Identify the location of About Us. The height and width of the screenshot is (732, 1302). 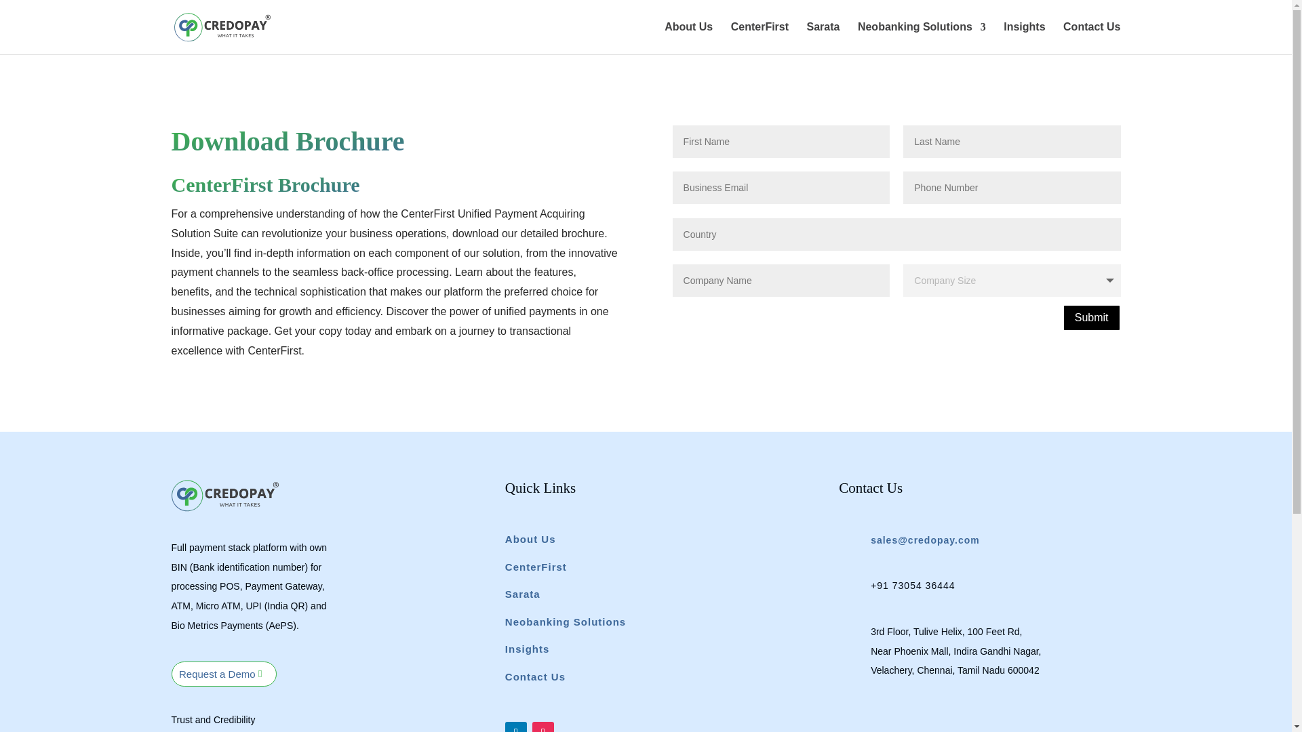
(688, 38).